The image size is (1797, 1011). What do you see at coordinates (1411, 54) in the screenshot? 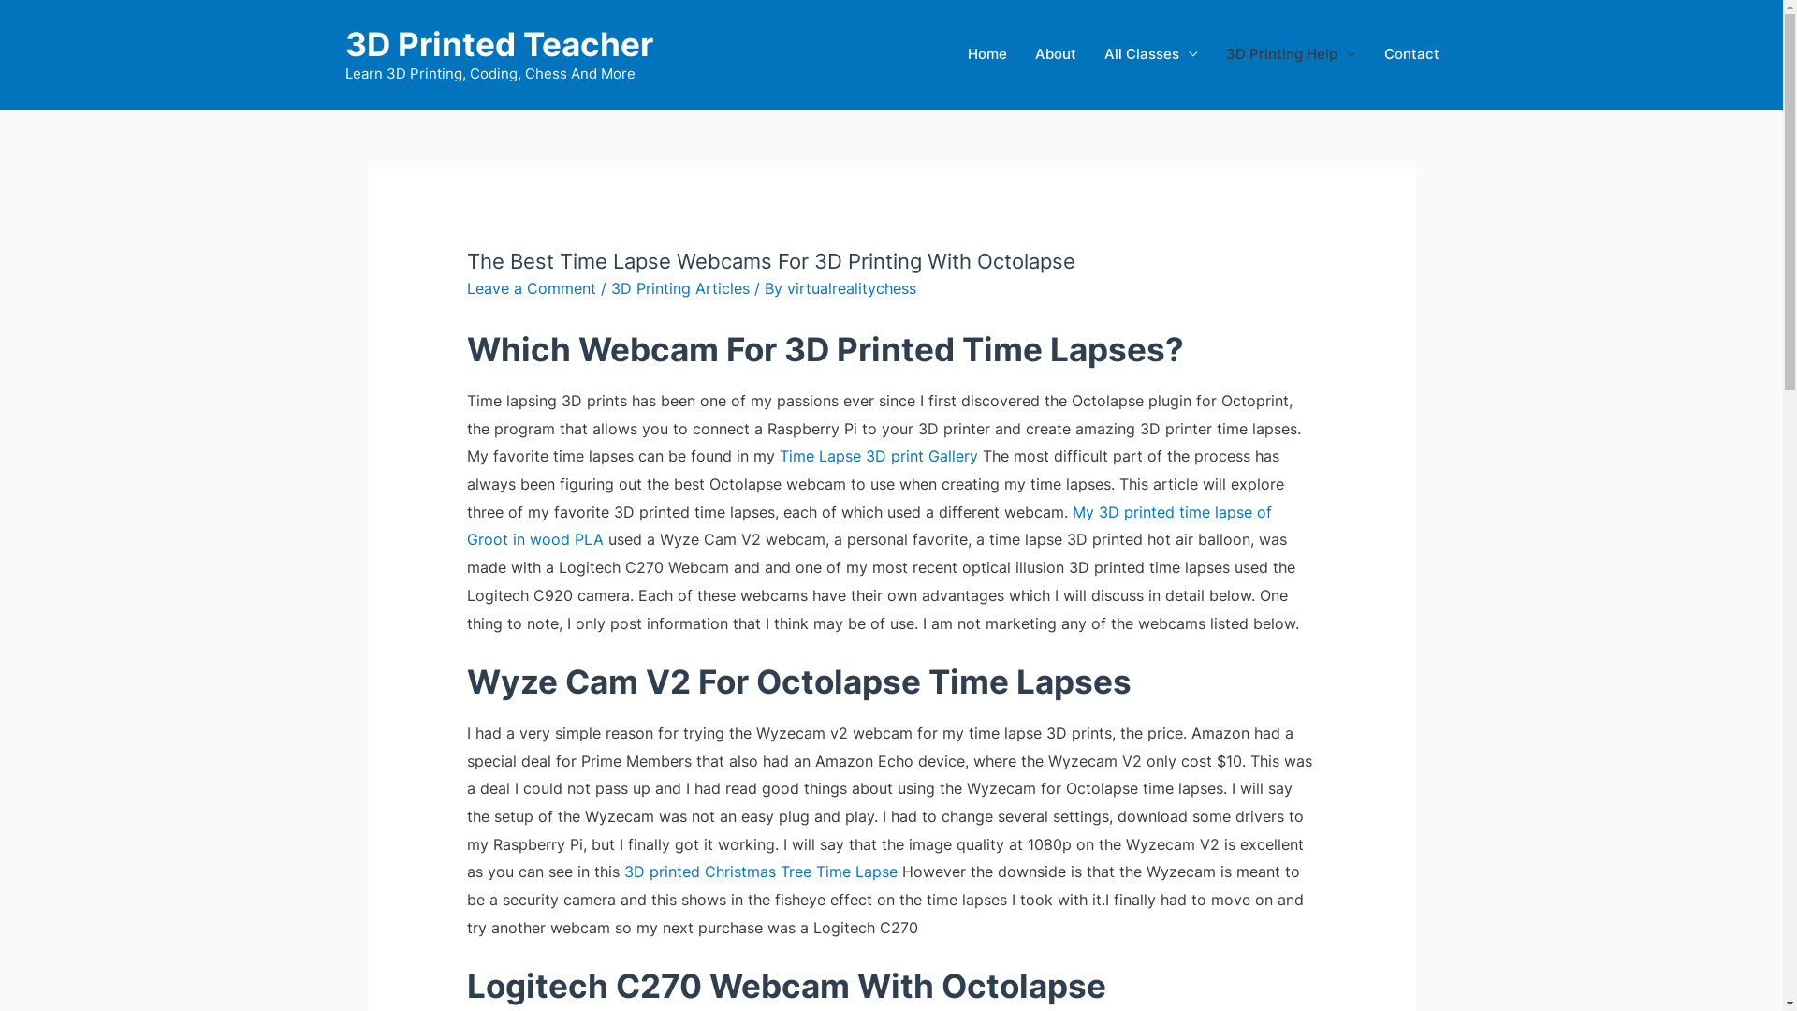
I see `Contact` at bounding box center [1411, 54].